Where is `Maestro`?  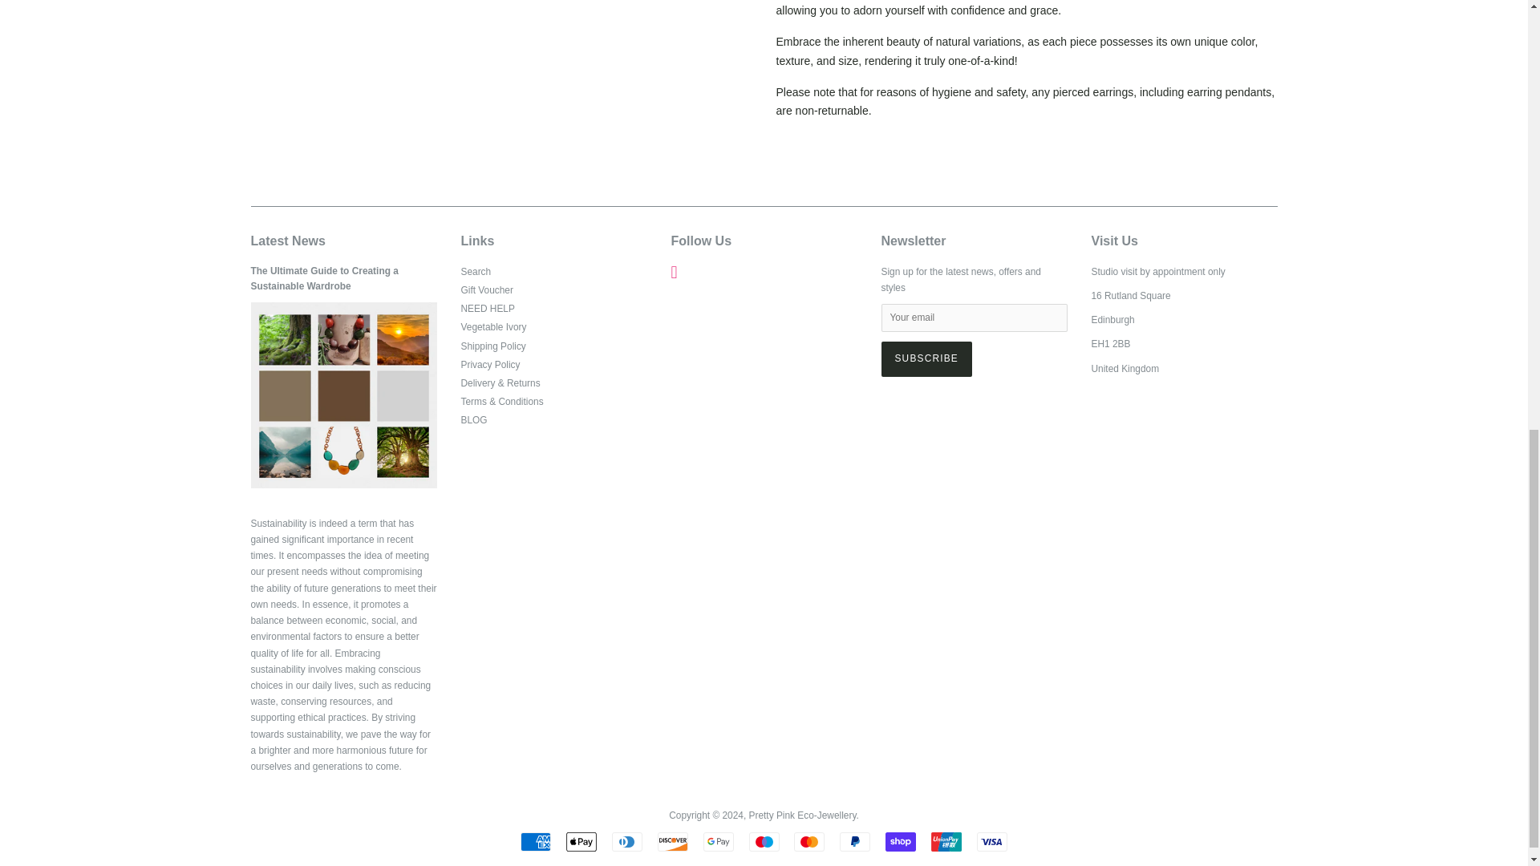 Maestro is located at coordinates (764, 841).